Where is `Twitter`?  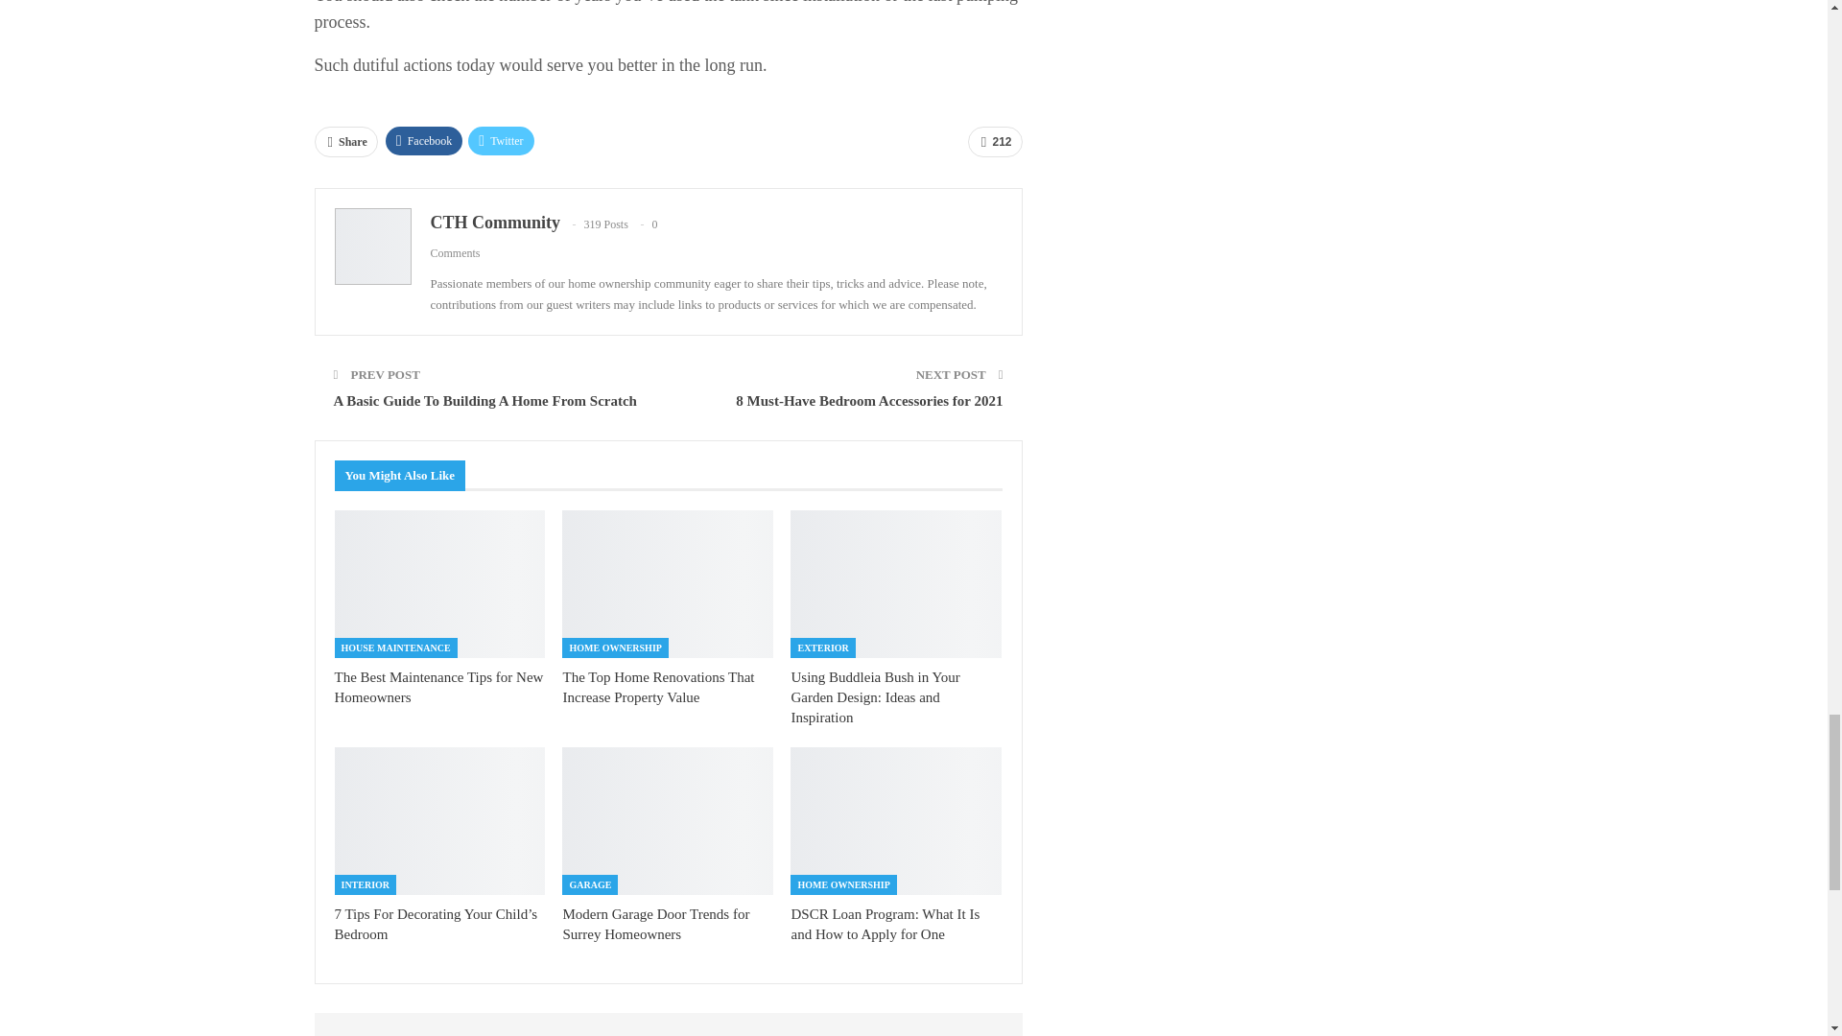
Twitter is located at coordinates (501, 140).